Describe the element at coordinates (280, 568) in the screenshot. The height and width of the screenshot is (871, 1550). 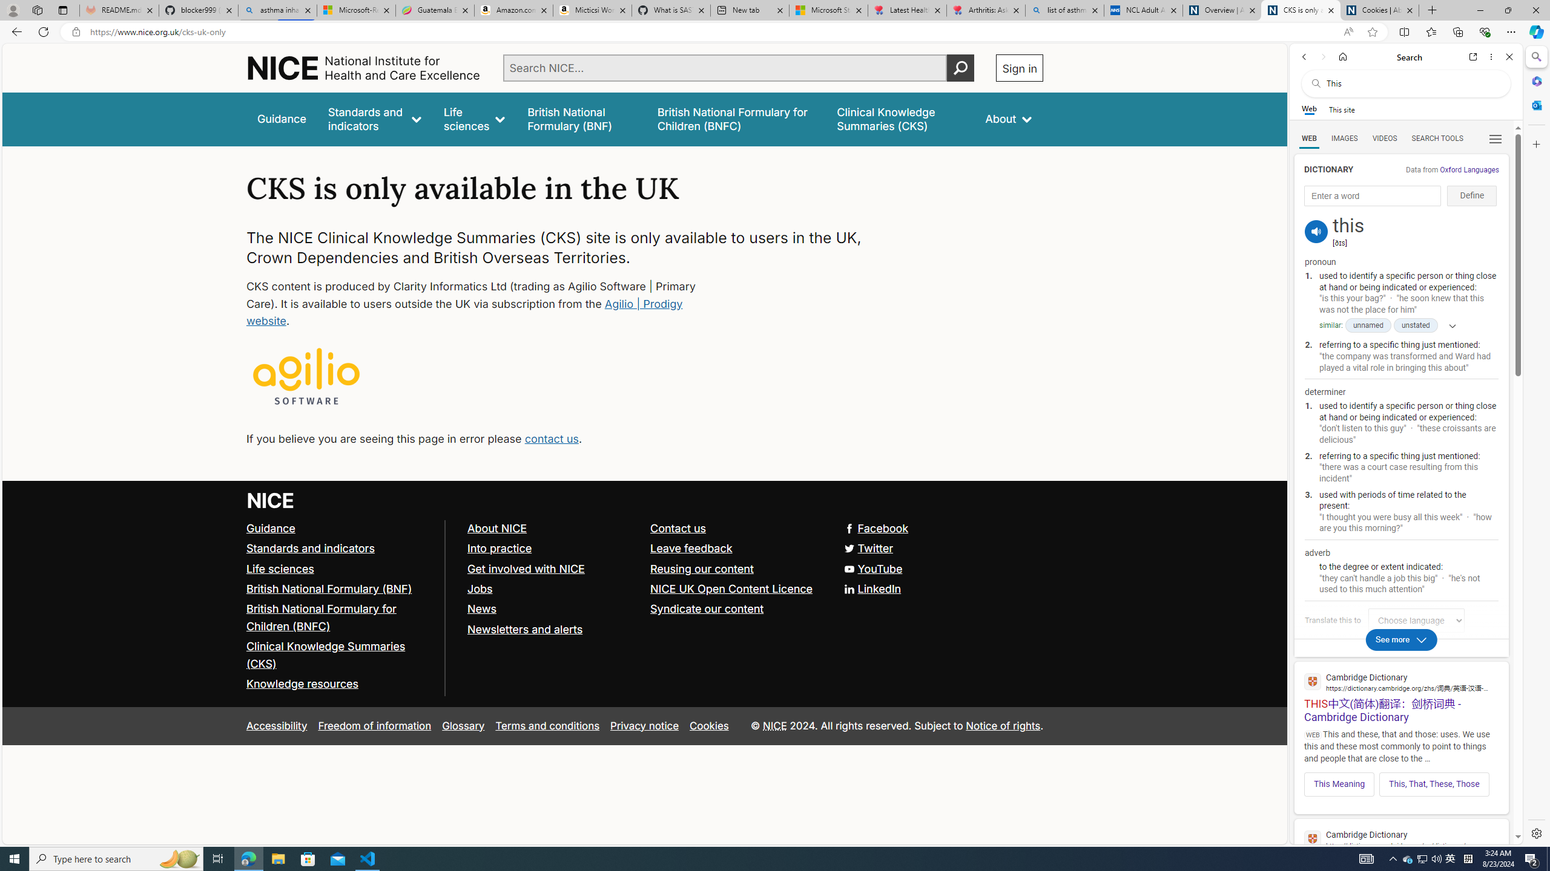
I see `Life sciences` at that location.